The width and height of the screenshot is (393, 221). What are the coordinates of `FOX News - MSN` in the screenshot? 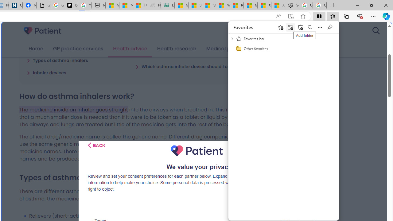 It's located at (140, 6).